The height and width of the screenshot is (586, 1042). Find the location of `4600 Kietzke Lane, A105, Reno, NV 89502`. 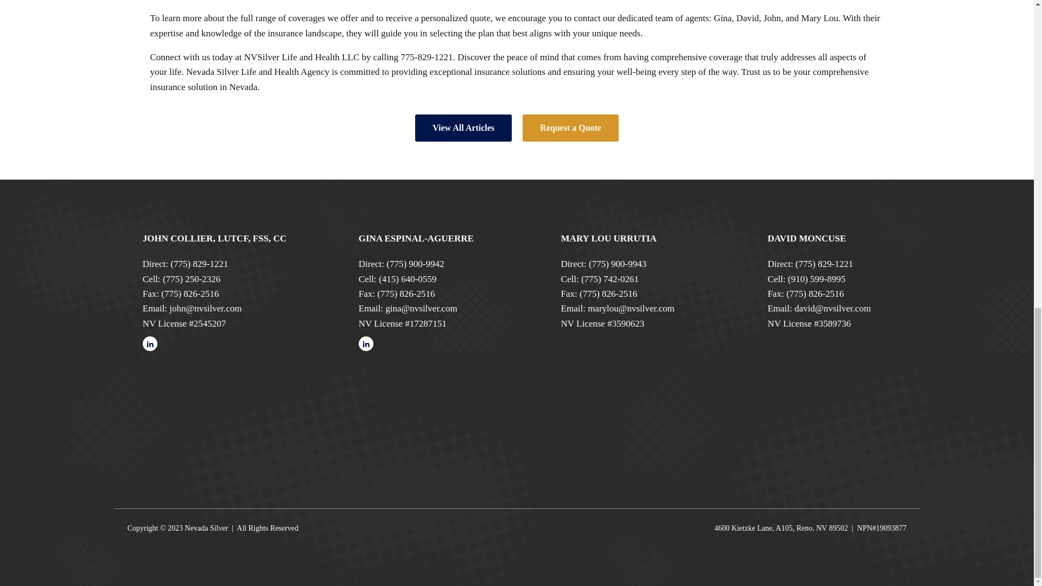

4600 Kietzke Lane, A105, Reno, NV 89502 is located at coordinates (781, 528).